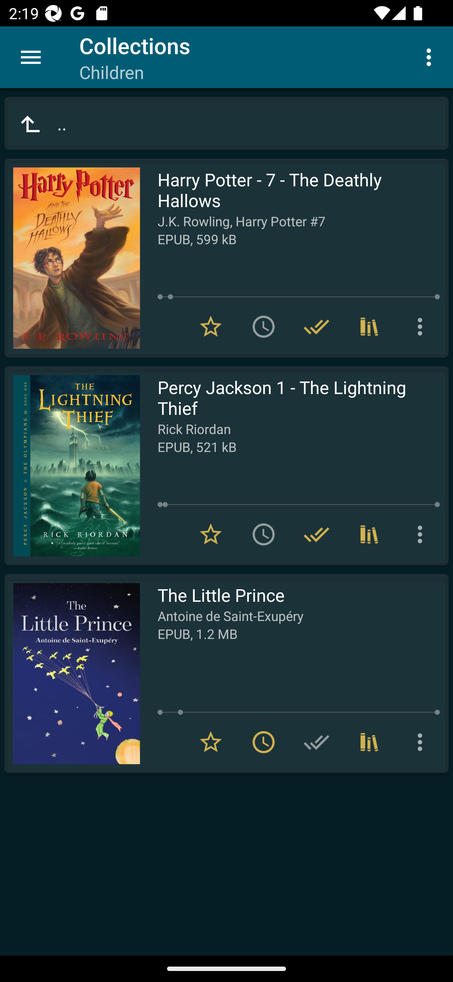 The width and height of the screenshot is (453, 982). What do you see at coordinates (422, 327) in the screenshot?
I see `More options` at bounding box center [422, 327].